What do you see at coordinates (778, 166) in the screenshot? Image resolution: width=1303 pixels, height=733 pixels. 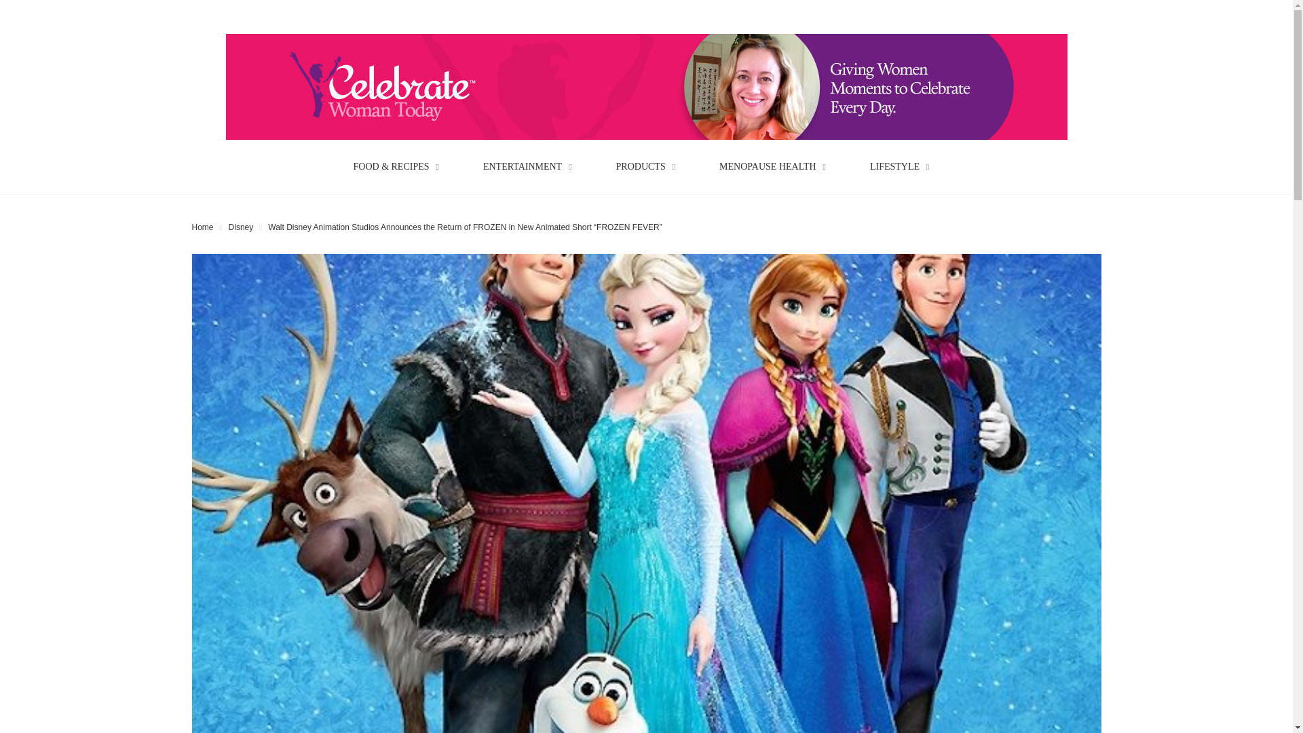 I see `MENOPAUSE HEALTH` at bounding box center [778, 166].